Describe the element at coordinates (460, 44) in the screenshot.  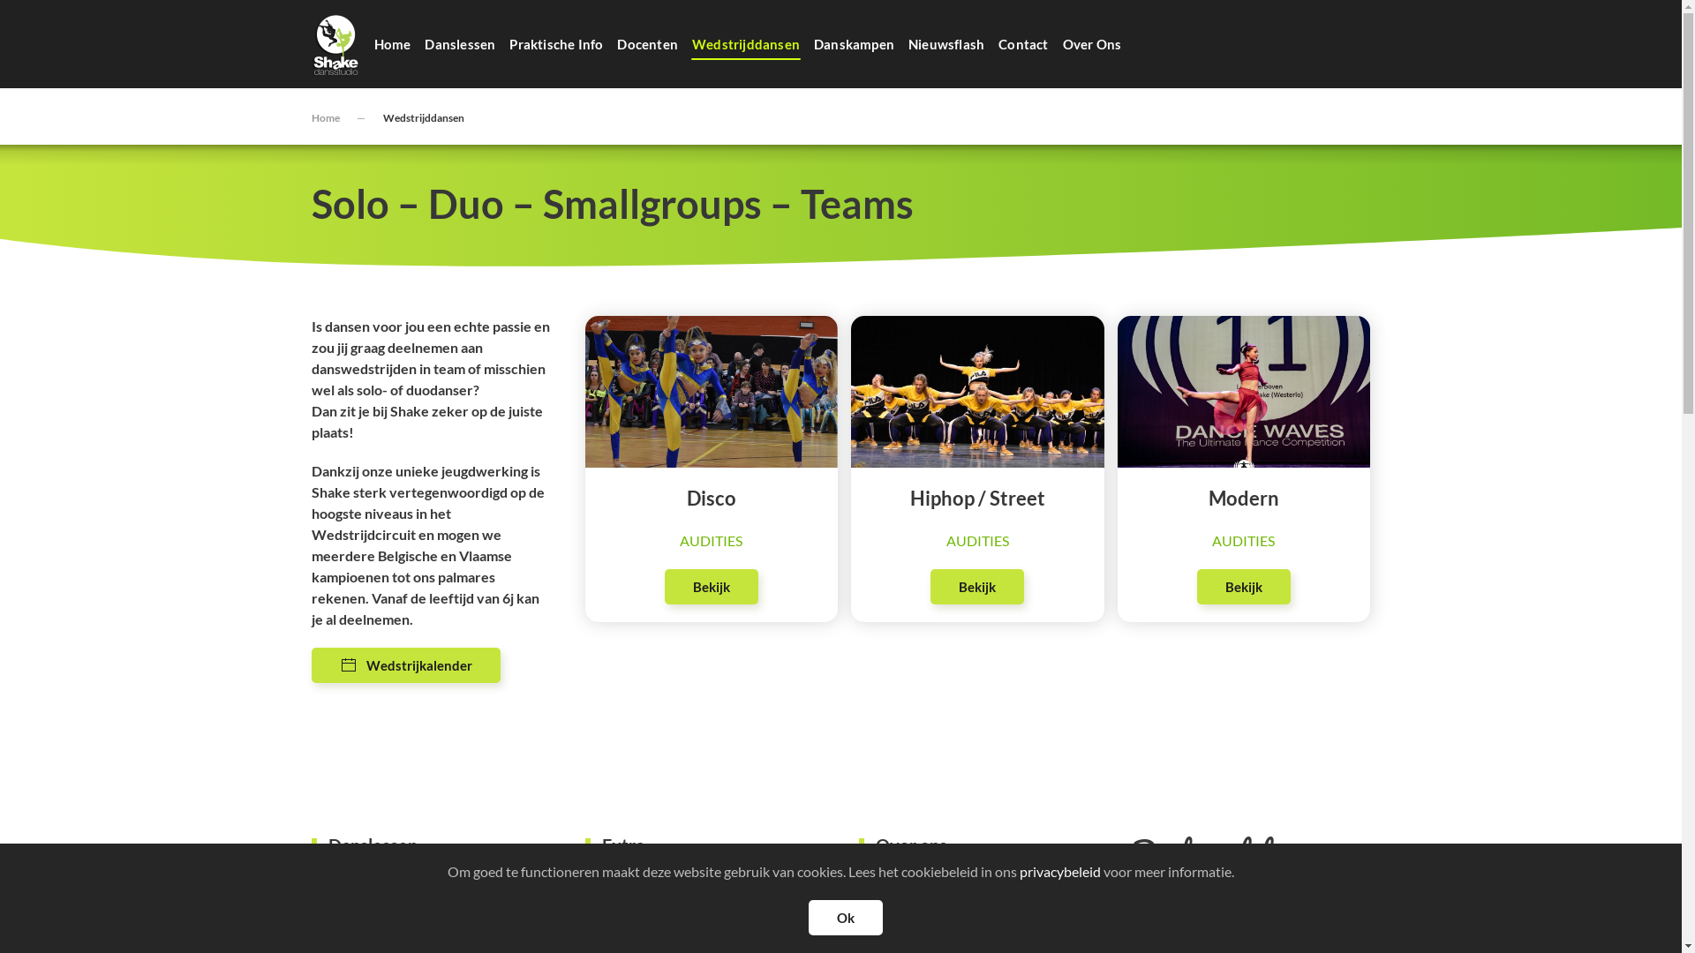
I see `Danslessen` at that location.